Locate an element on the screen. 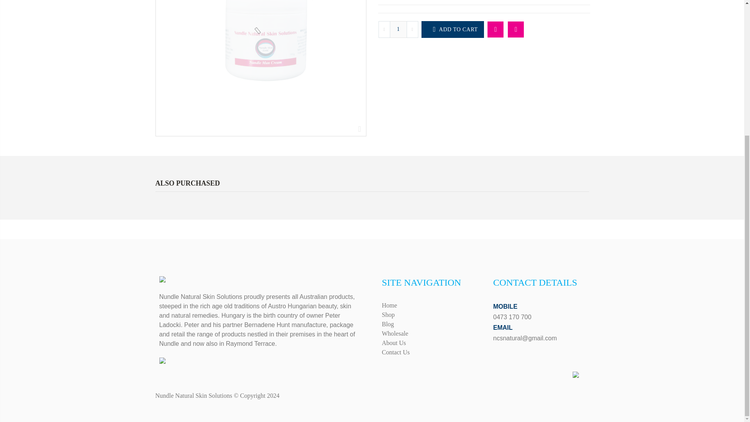  1 is located at coordinates (398, 30).